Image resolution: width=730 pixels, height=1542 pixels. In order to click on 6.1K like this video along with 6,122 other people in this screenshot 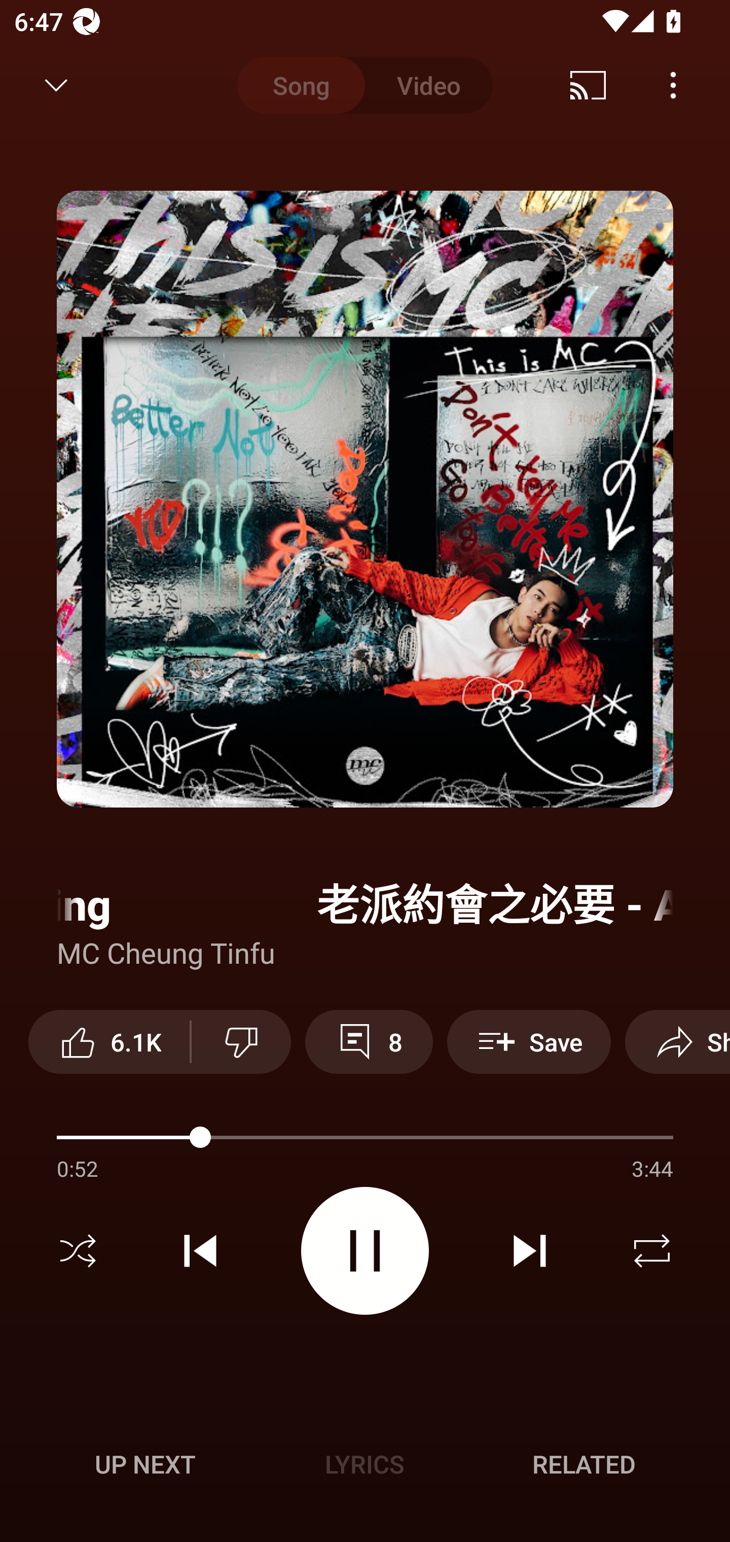, I will do `click(109, 1041)`.